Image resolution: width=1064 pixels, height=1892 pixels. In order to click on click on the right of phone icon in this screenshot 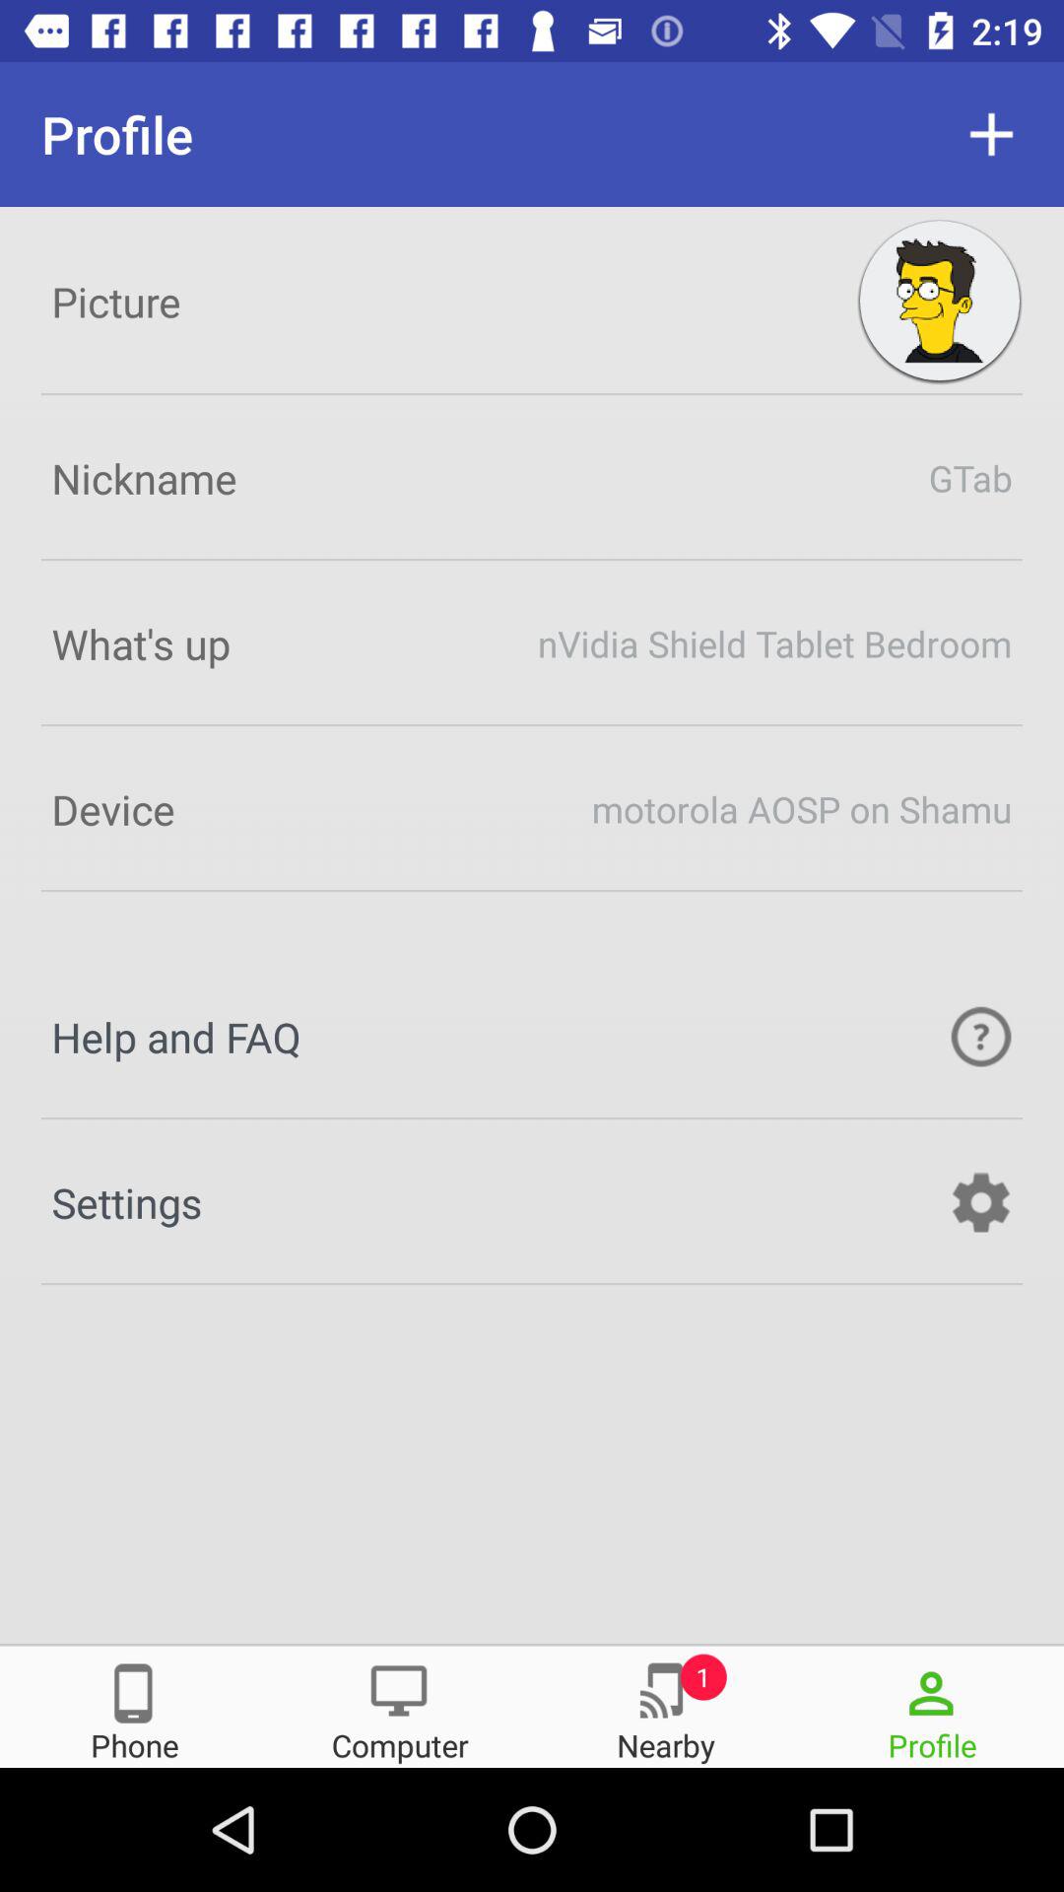, I will do `click(399, 1705)`.